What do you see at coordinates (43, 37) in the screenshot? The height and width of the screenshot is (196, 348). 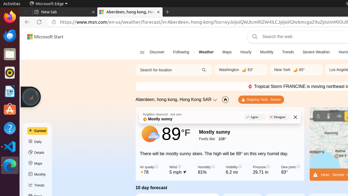 I see `Skip to content` at bounding box center [43, 37].